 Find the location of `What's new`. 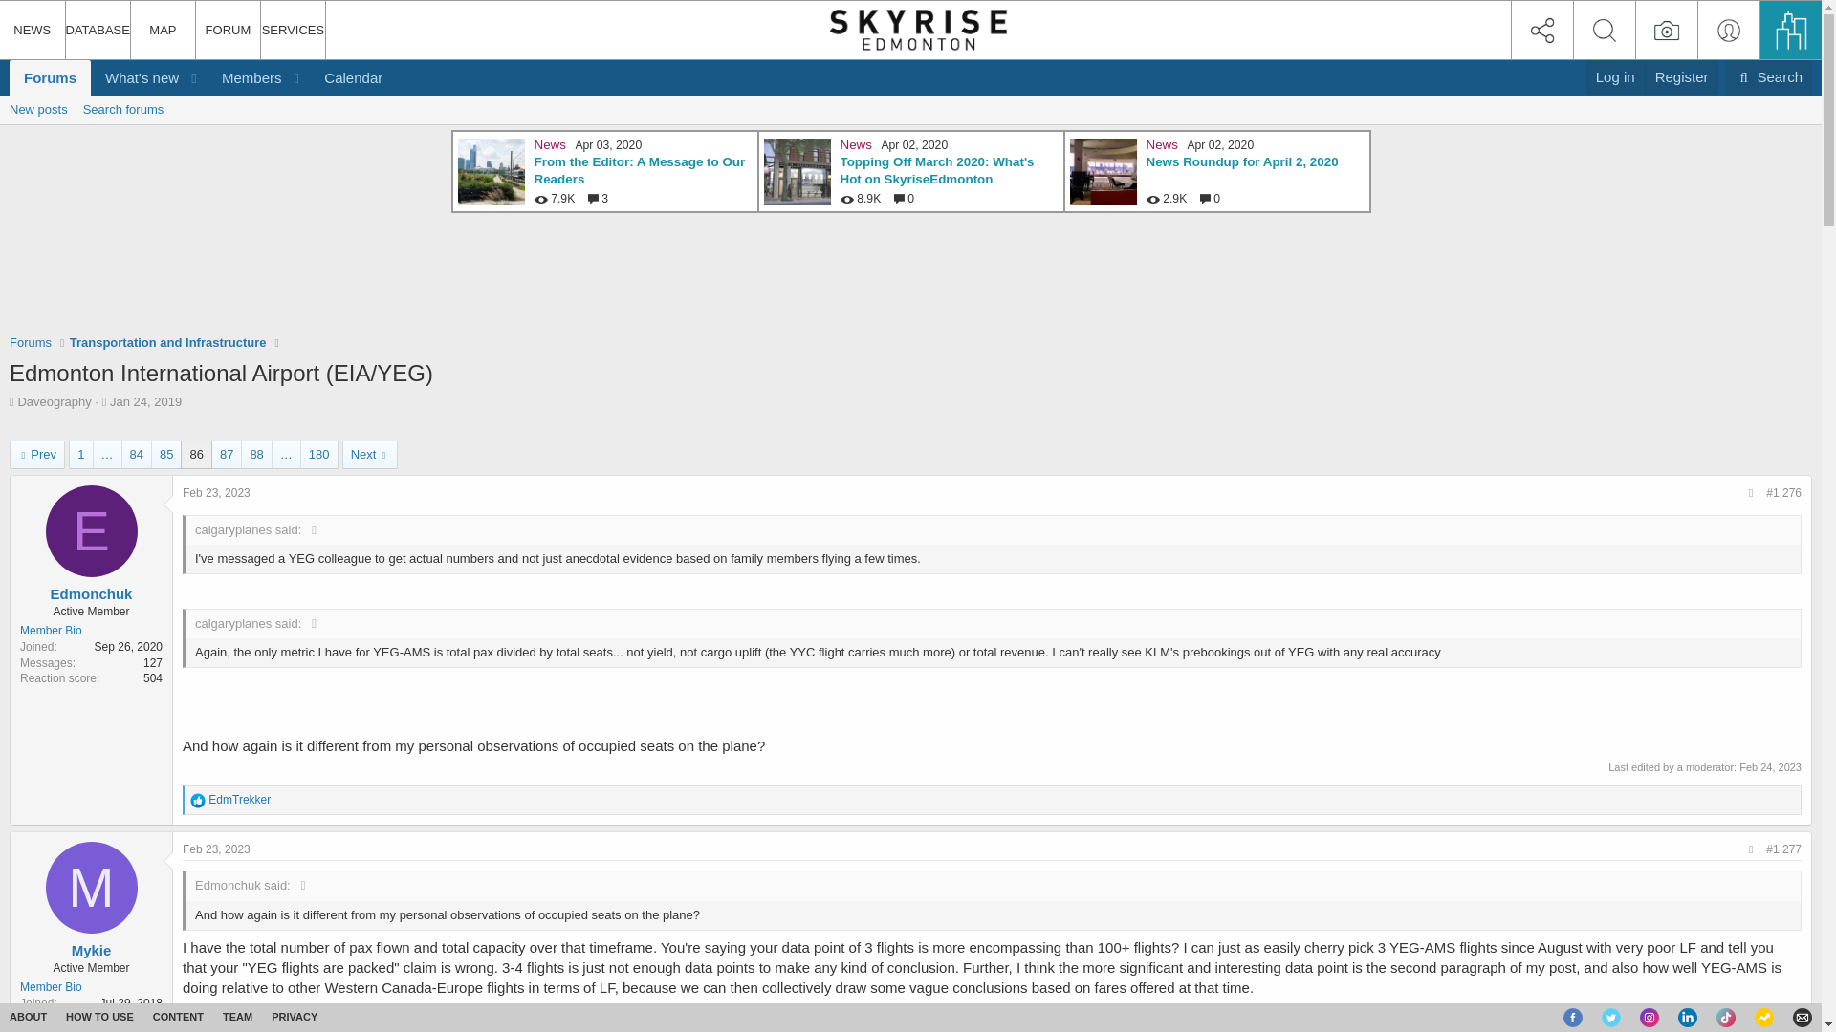

What's new is located at coordinates (135, 77).